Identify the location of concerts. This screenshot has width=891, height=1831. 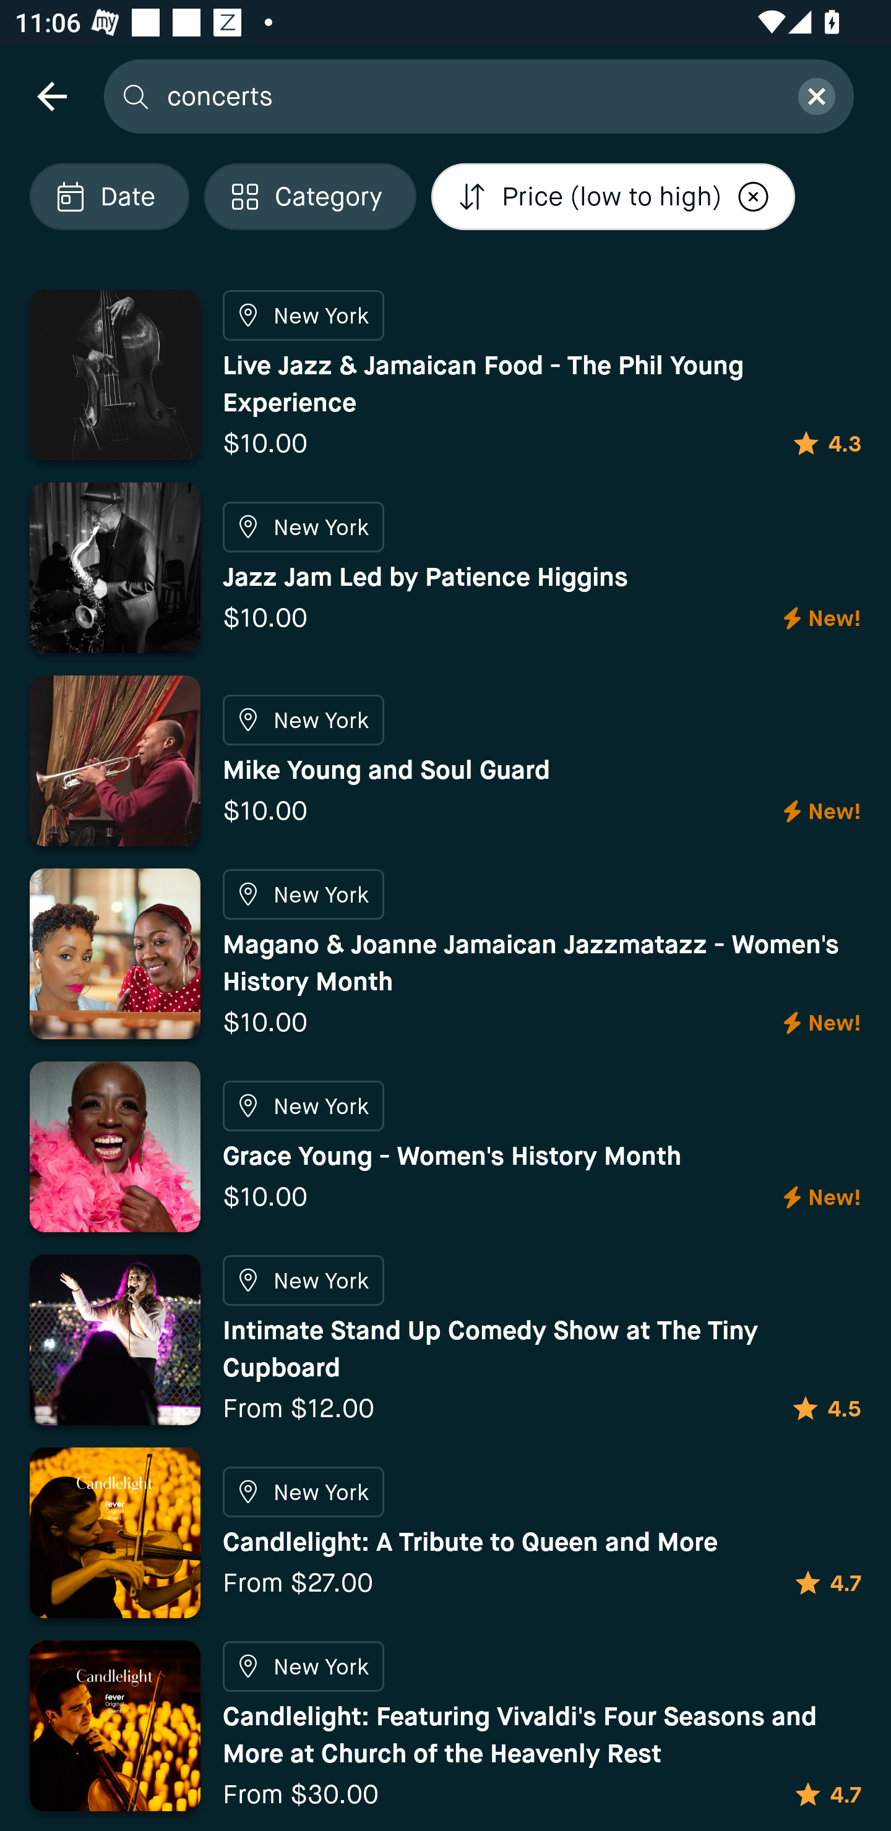
(470, 95).